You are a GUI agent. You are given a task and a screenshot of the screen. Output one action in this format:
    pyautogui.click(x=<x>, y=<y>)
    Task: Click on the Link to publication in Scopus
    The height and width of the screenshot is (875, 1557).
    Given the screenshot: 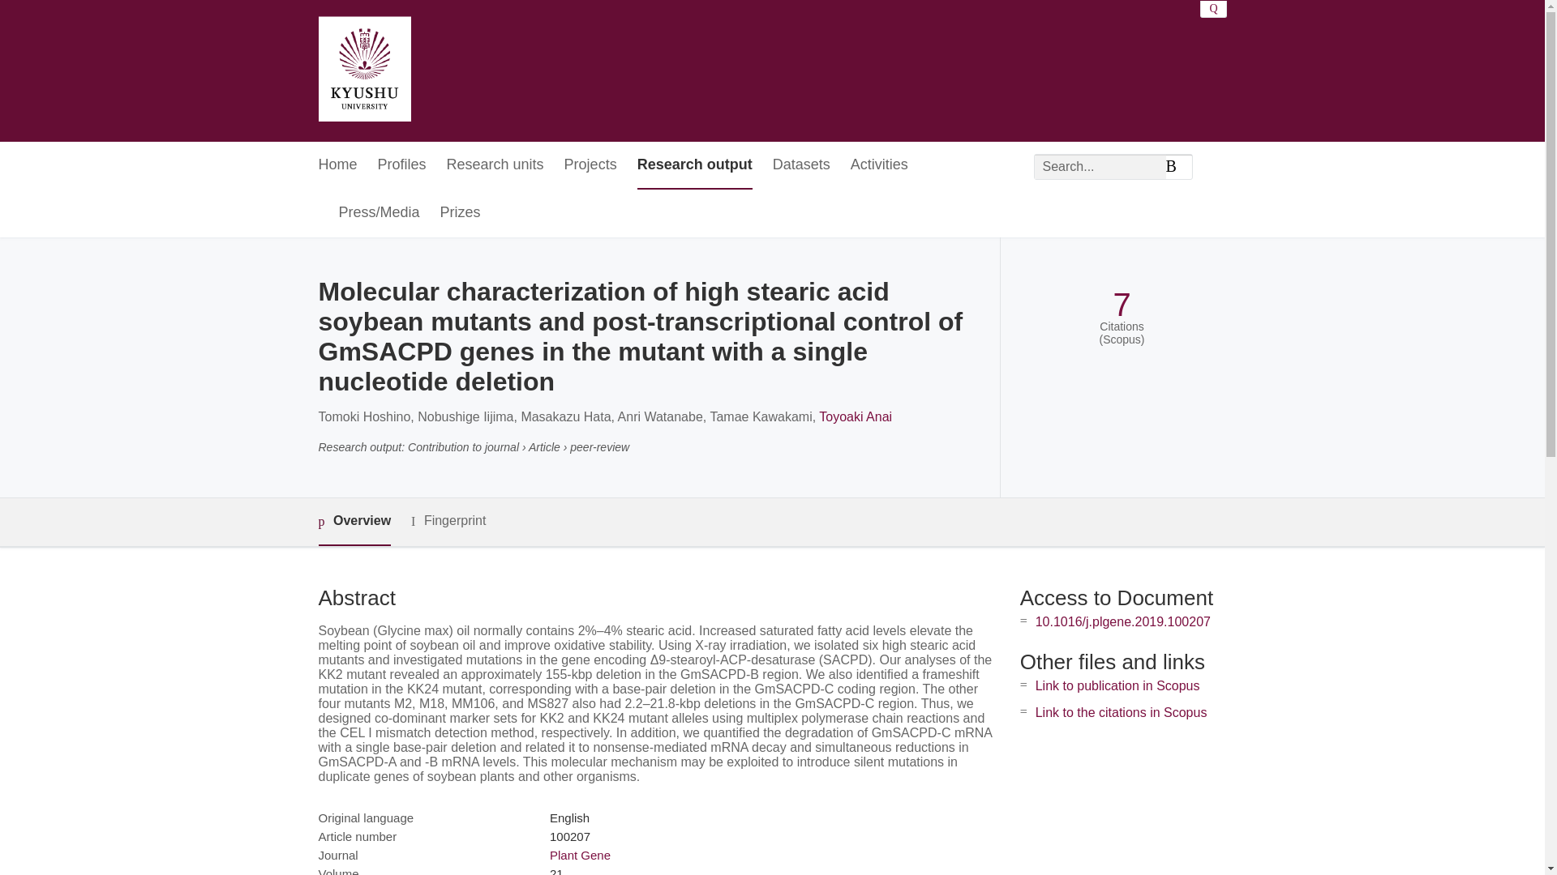 What is the action you would take?
    pyautogui.click(x=1117, y=685)
    